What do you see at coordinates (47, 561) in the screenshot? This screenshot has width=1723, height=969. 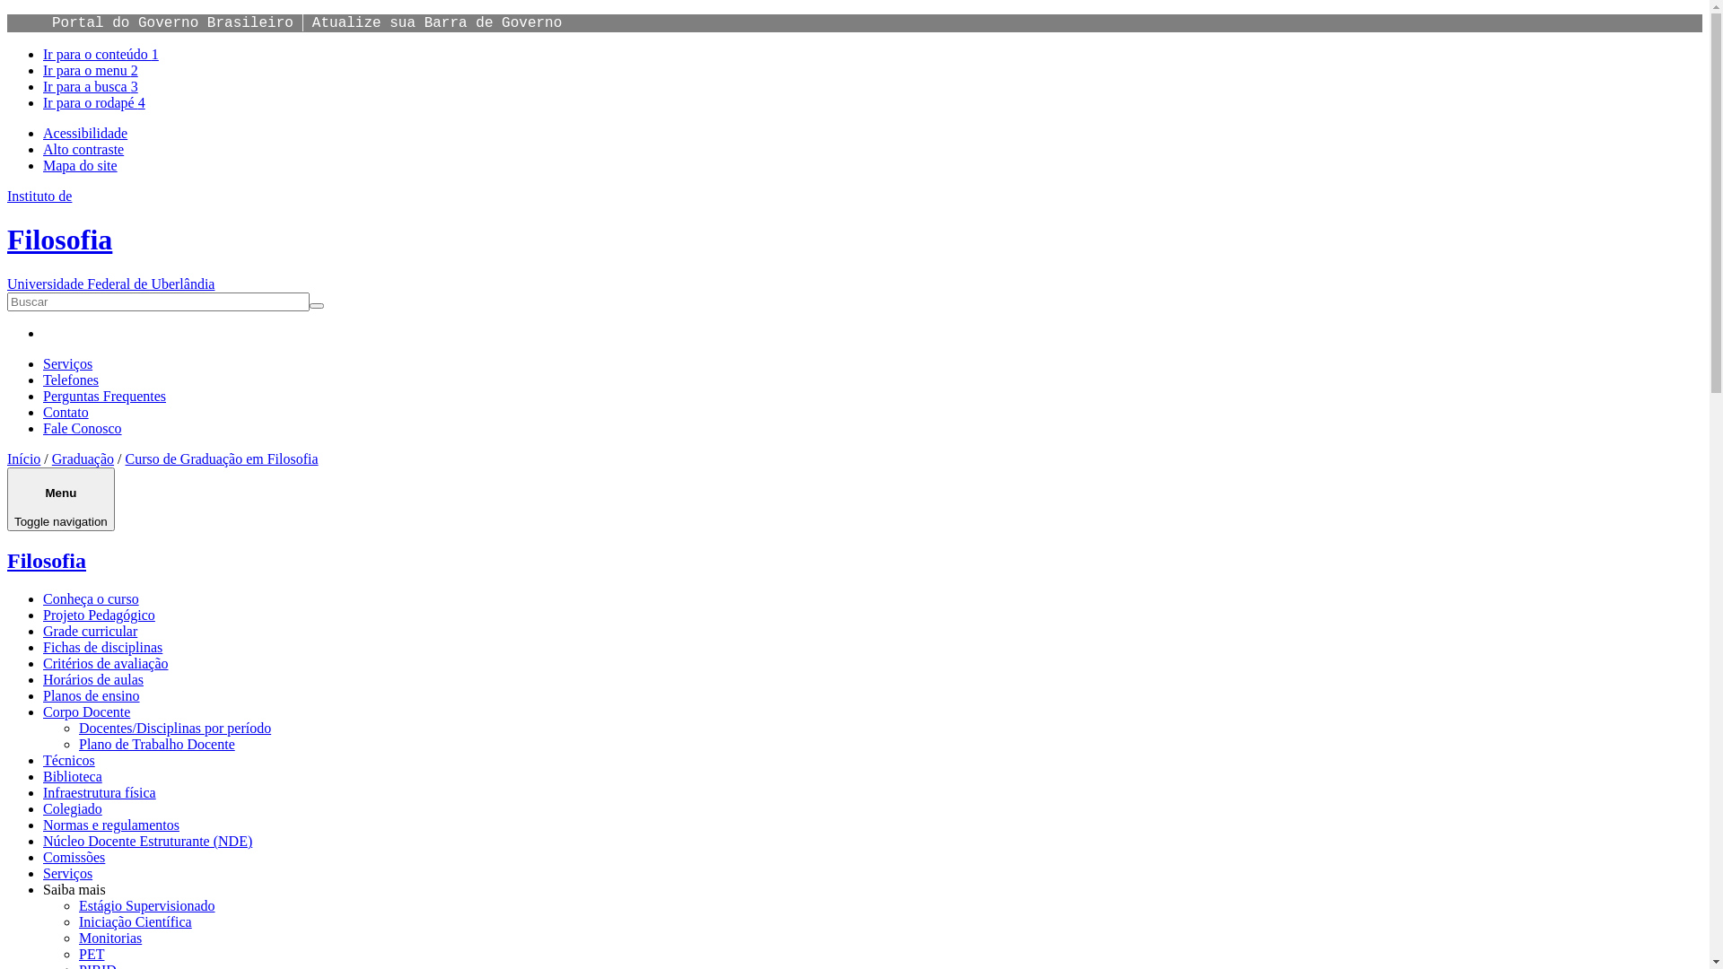 I see `Filosofia` at bounding box center [47, 561].